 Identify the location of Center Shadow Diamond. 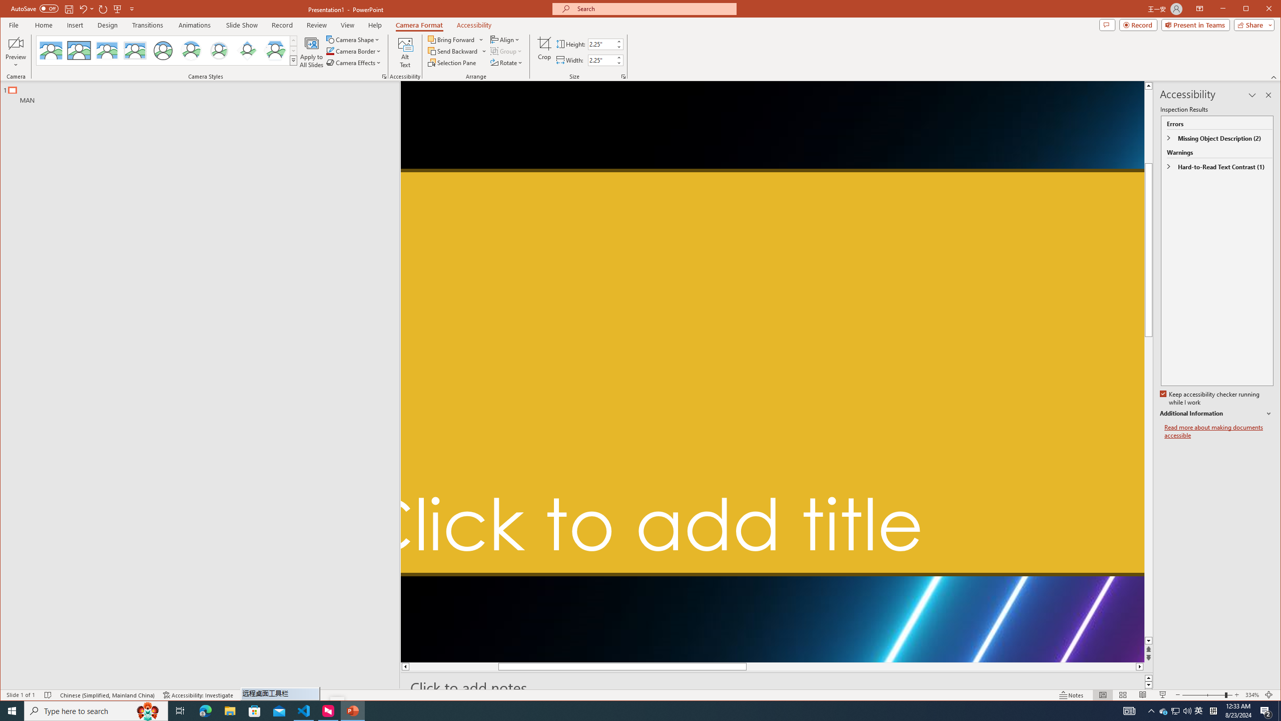
(247, 51).